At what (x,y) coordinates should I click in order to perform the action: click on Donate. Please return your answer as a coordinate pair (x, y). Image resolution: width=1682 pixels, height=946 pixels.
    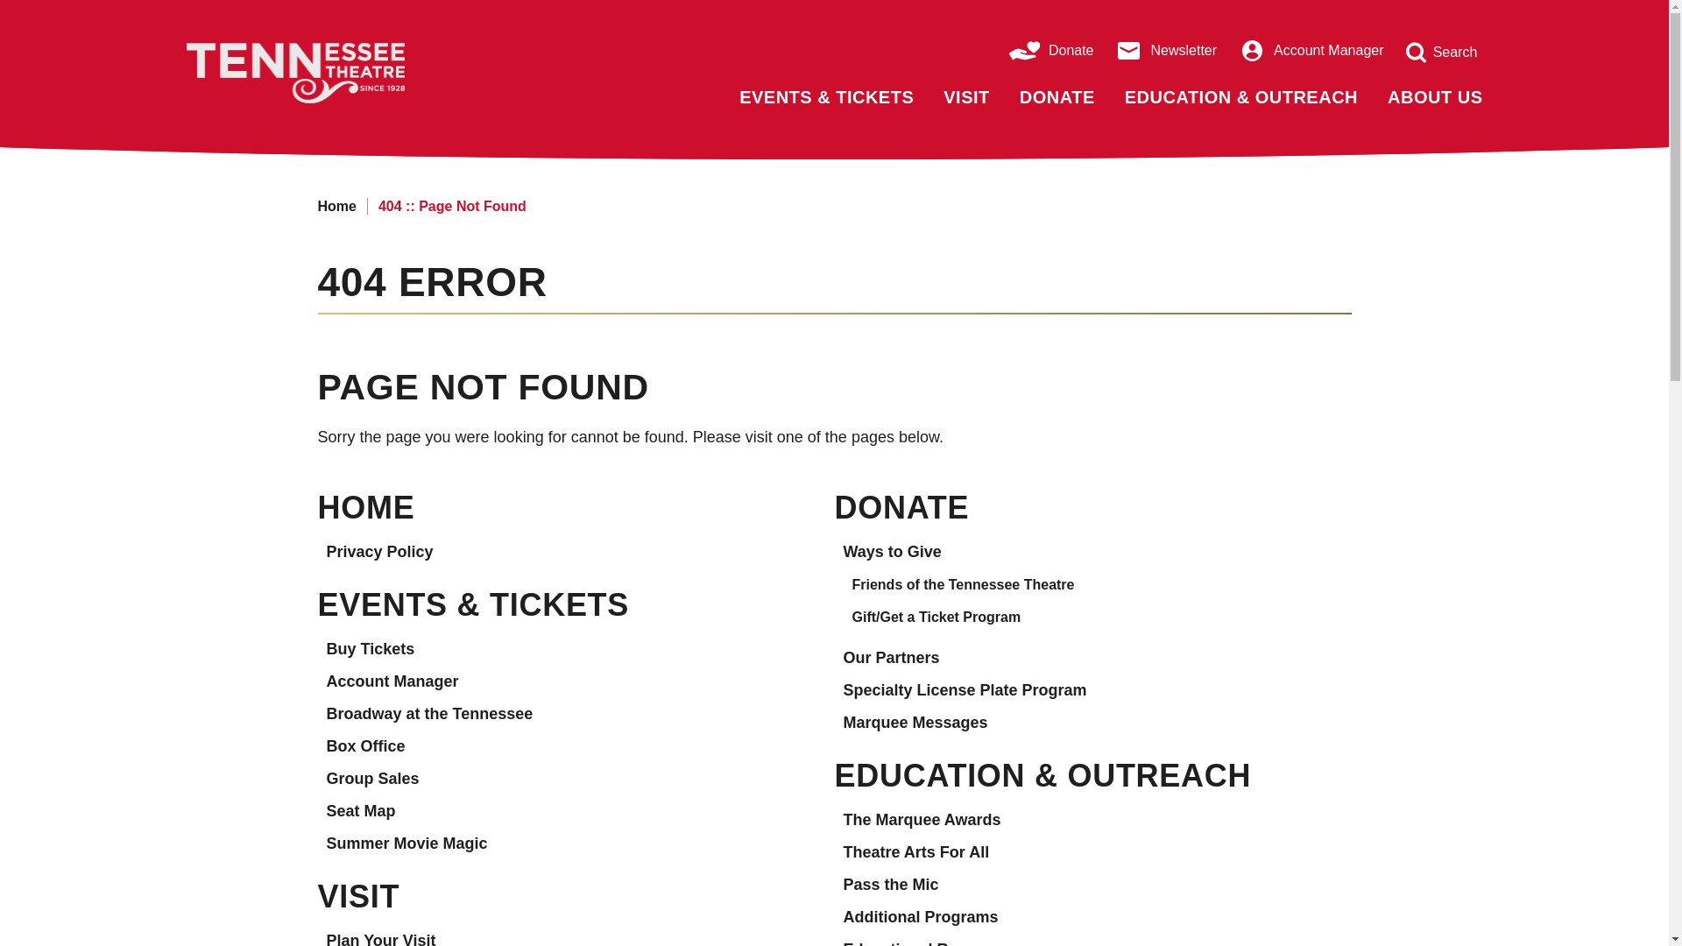
    Looking at the image, I should click on (1051, 51).